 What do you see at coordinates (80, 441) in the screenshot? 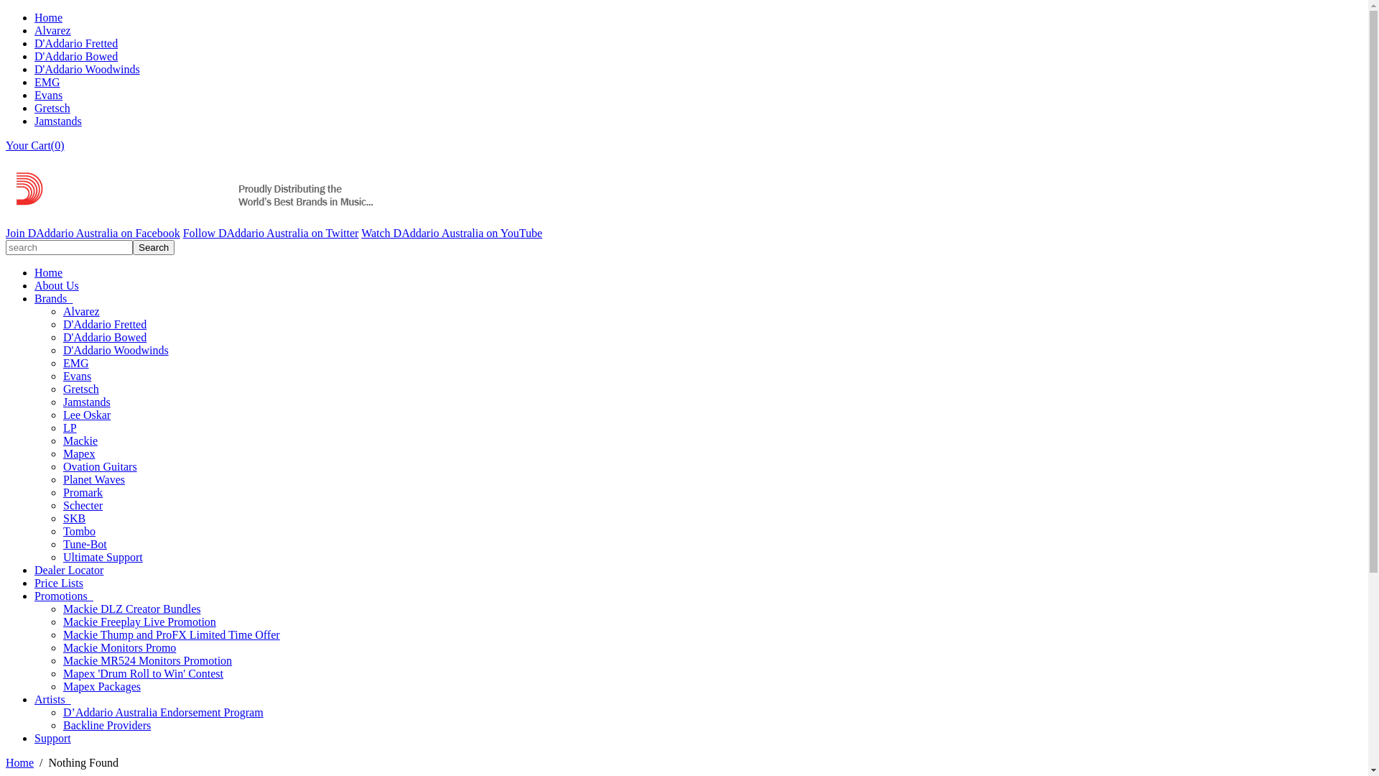
I see `Mackie` at bounding box center [80, 441].